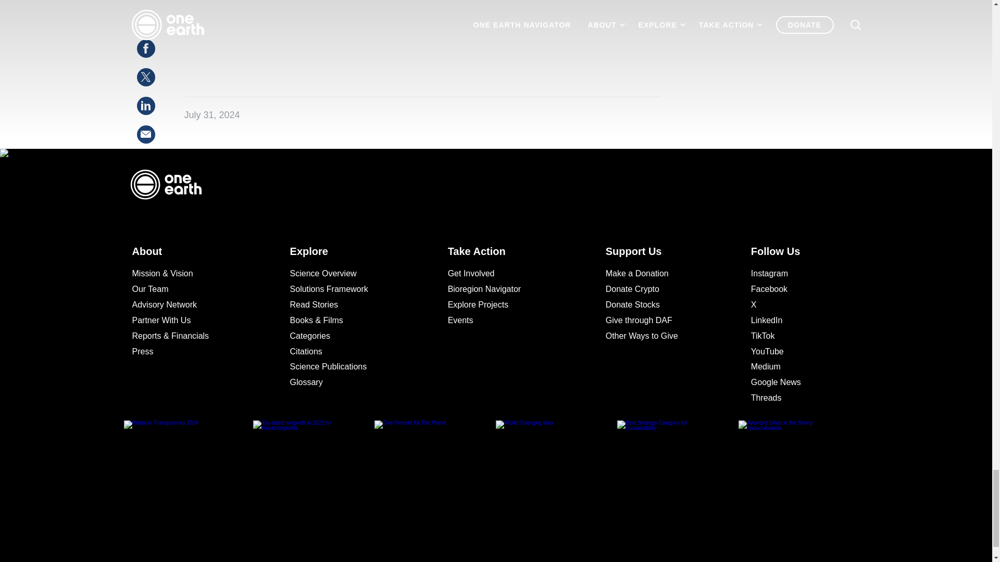  I want to click on Follow us on YouTube, so click(799, 352).